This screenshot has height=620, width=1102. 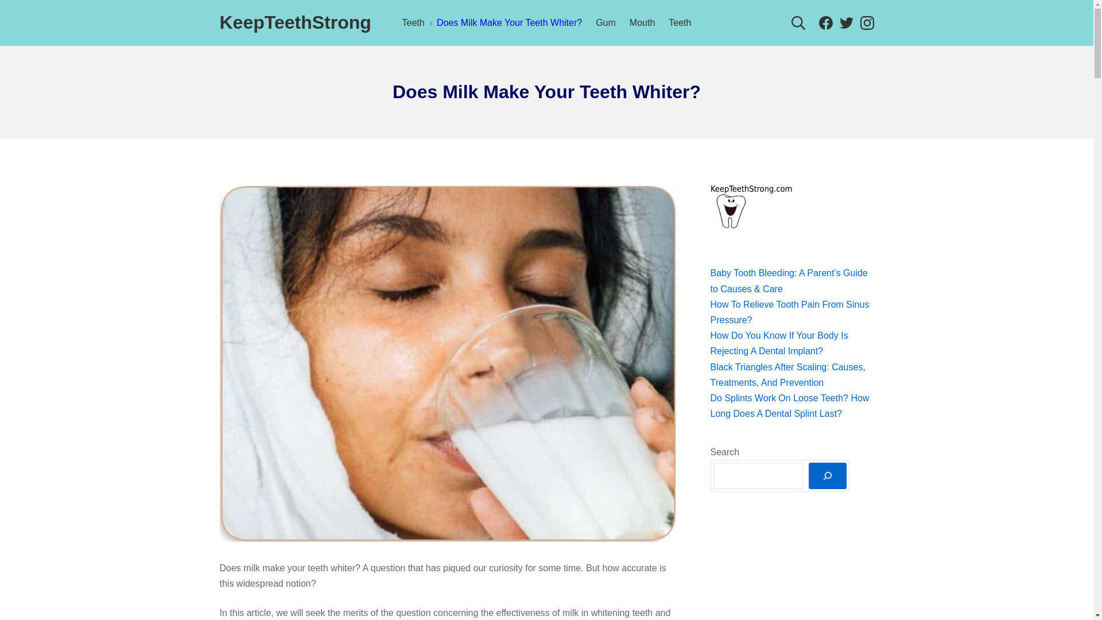 What do you see at coordinates (825, 23) in the screenshot?
I see `Search` at bounding box center [825, 23].